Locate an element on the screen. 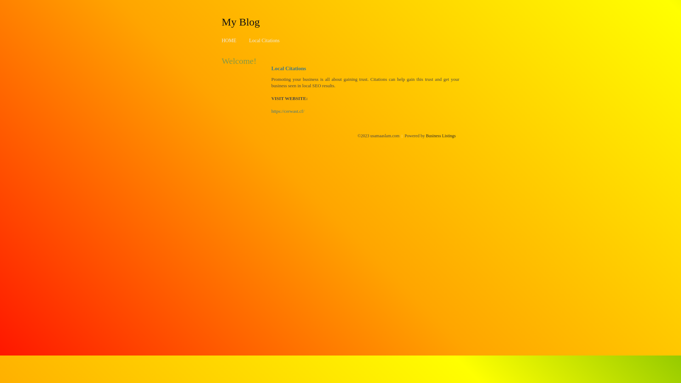 The image size is (681, 383). Local Citations is located at coordinates (264, 40).